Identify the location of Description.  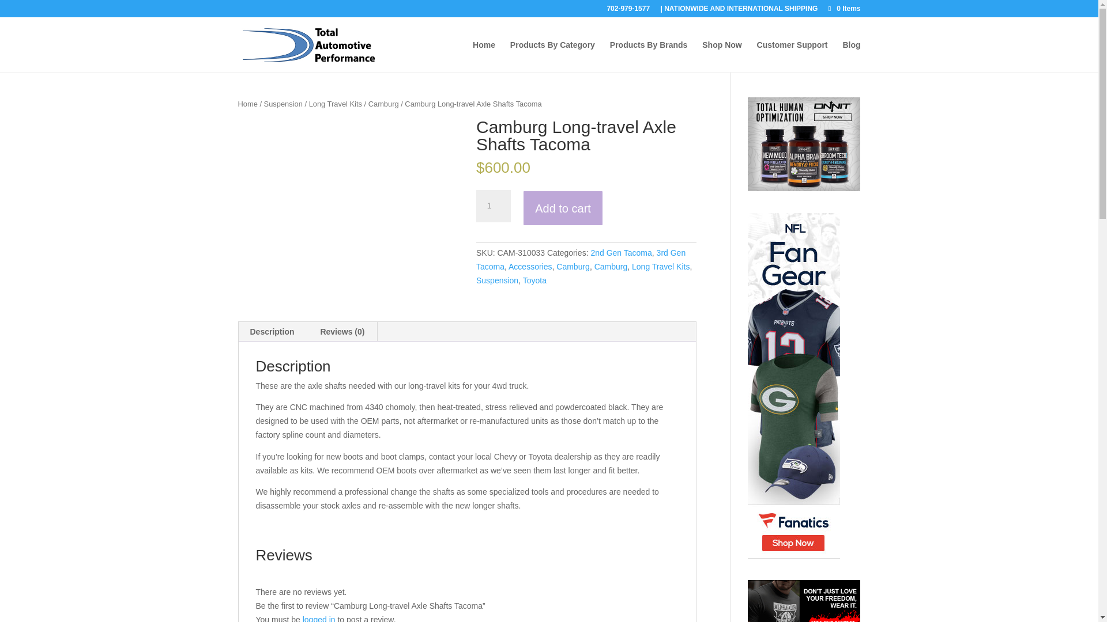
(272, 332).